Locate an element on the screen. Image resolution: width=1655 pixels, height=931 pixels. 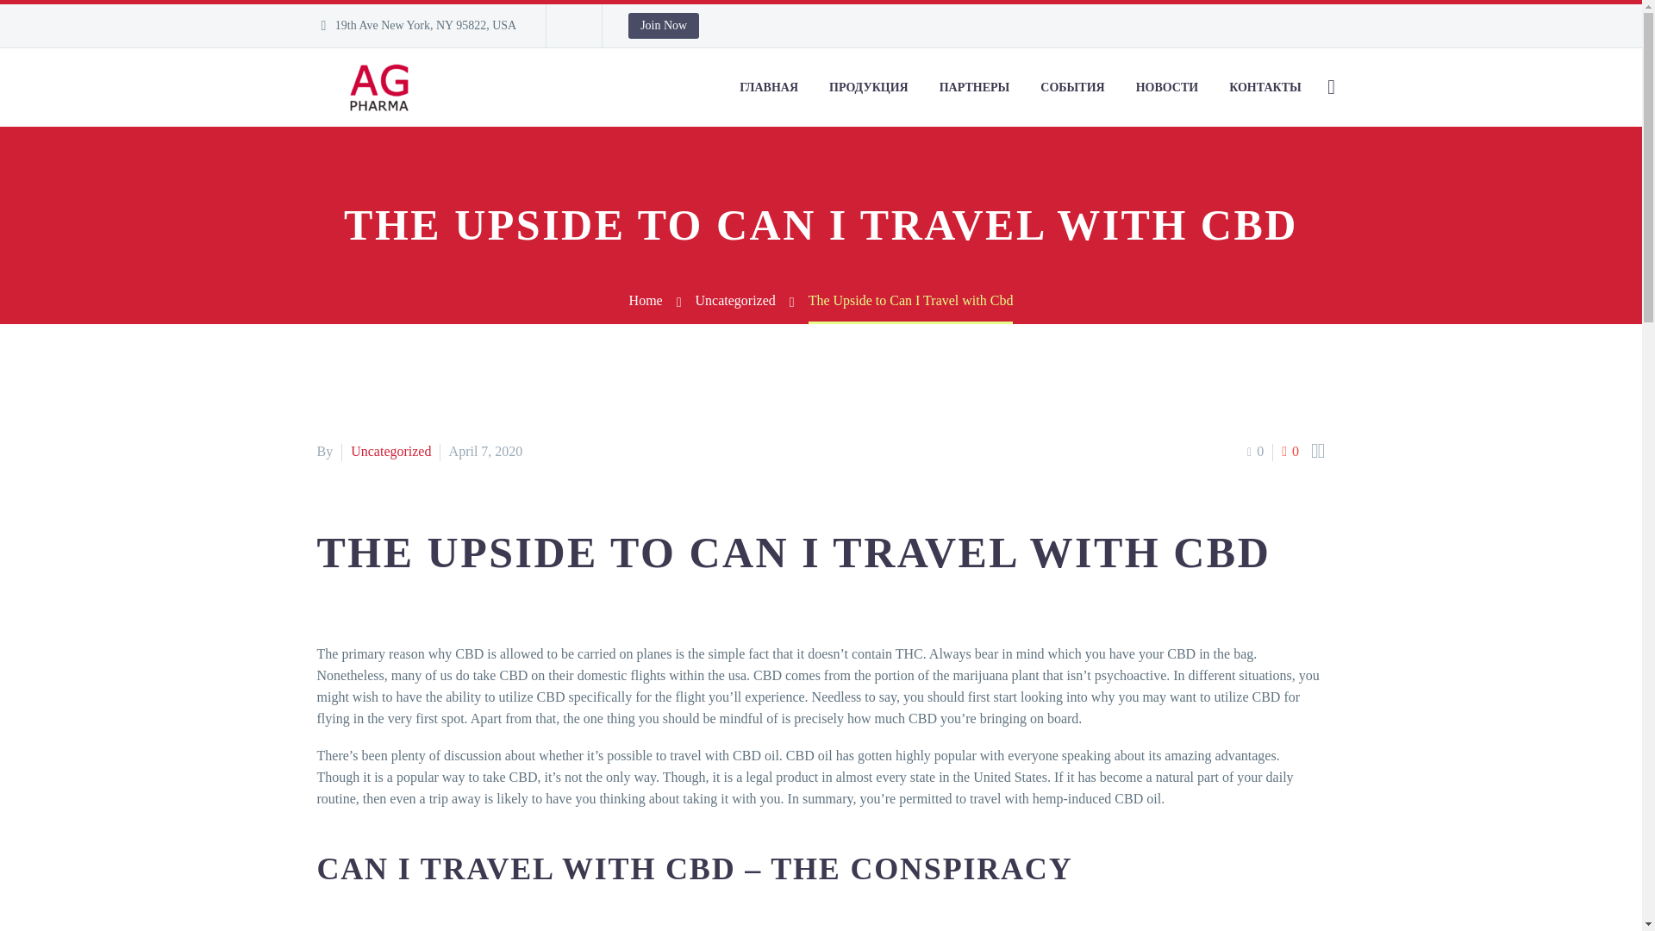
Join Now is located at coordinates (664, 26).